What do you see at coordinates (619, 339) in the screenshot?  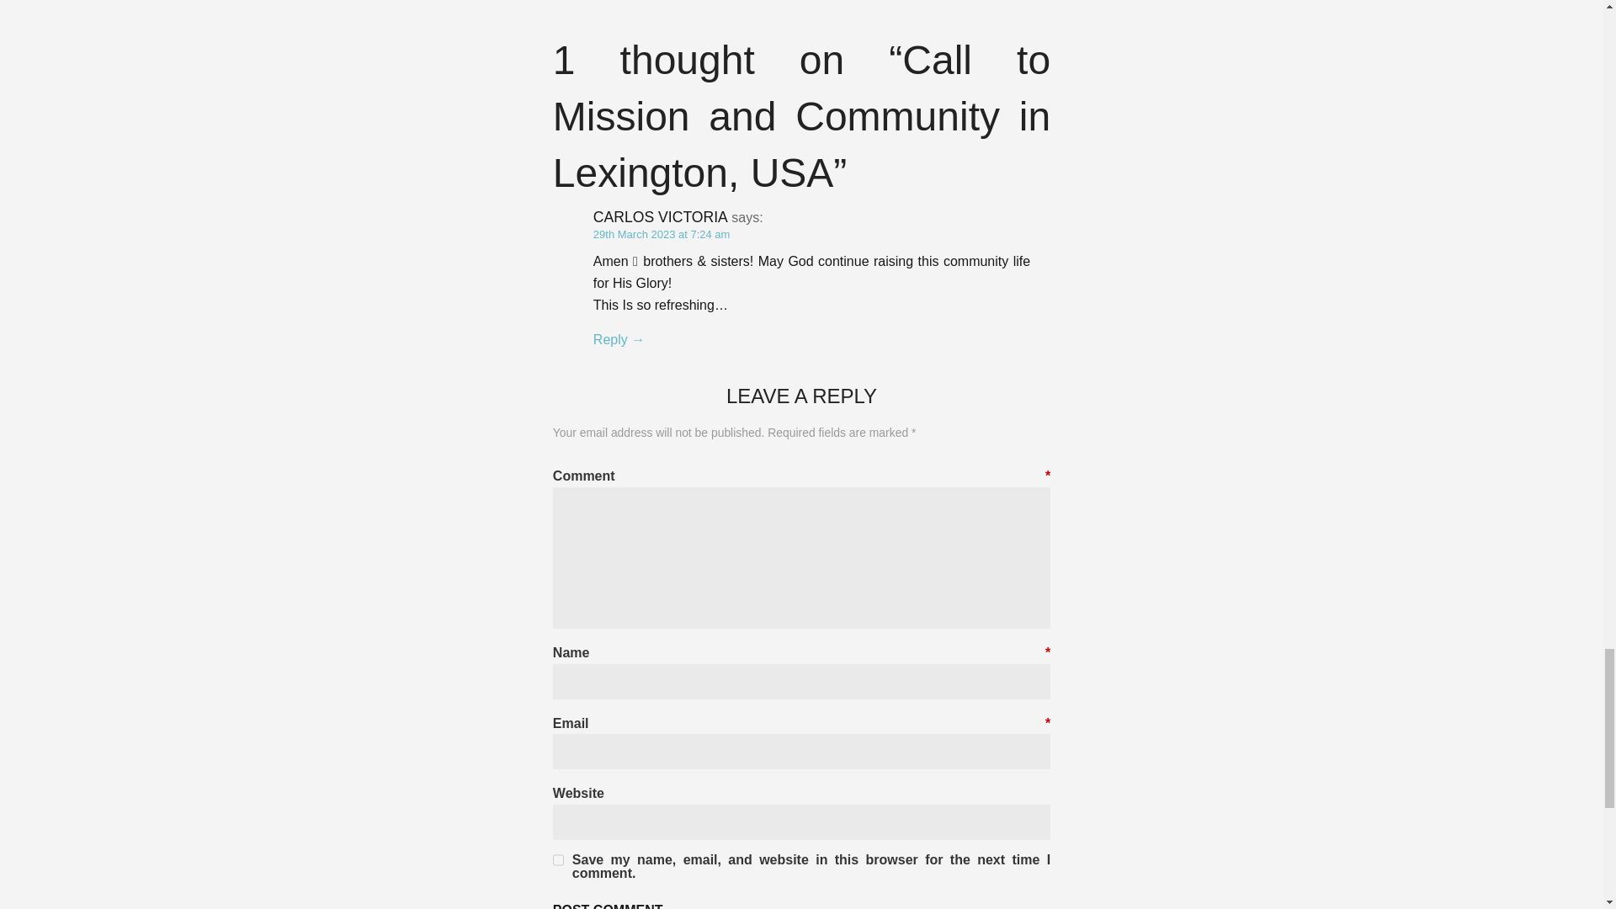 I see `Reply` at bounding box center [619, 339].